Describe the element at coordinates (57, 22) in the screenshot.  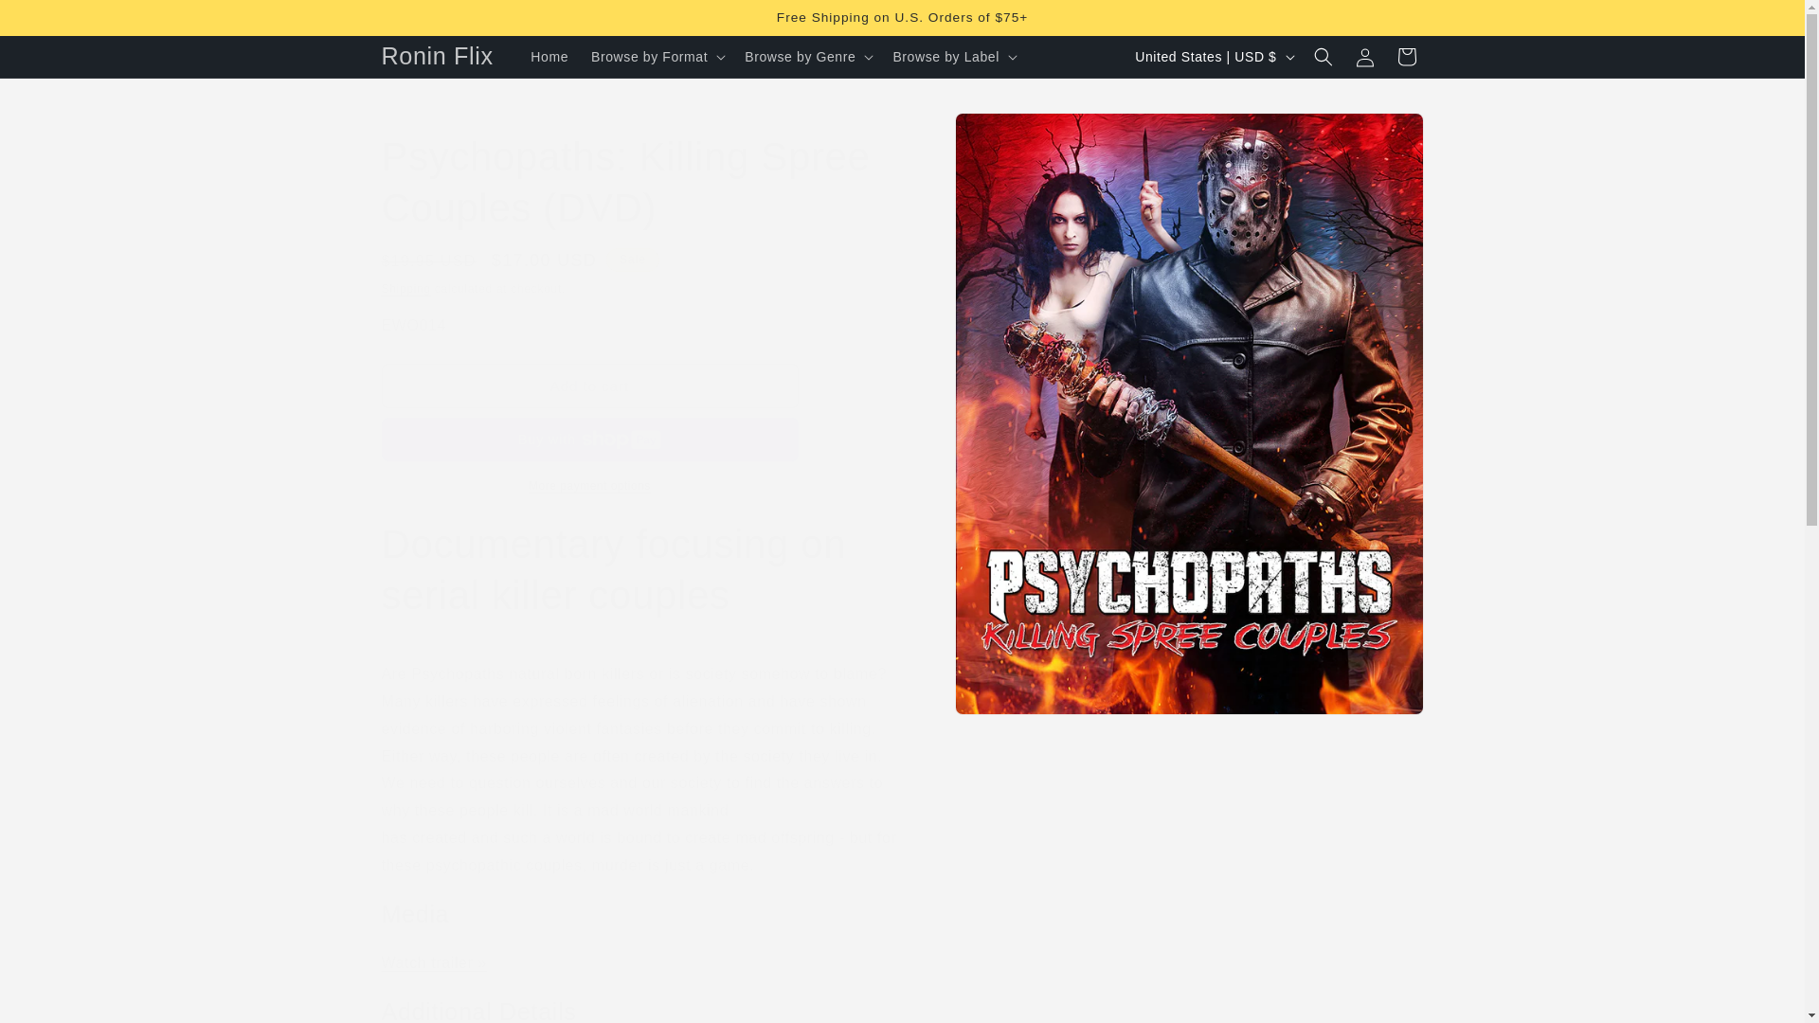
I see `Skip to content` at that location.